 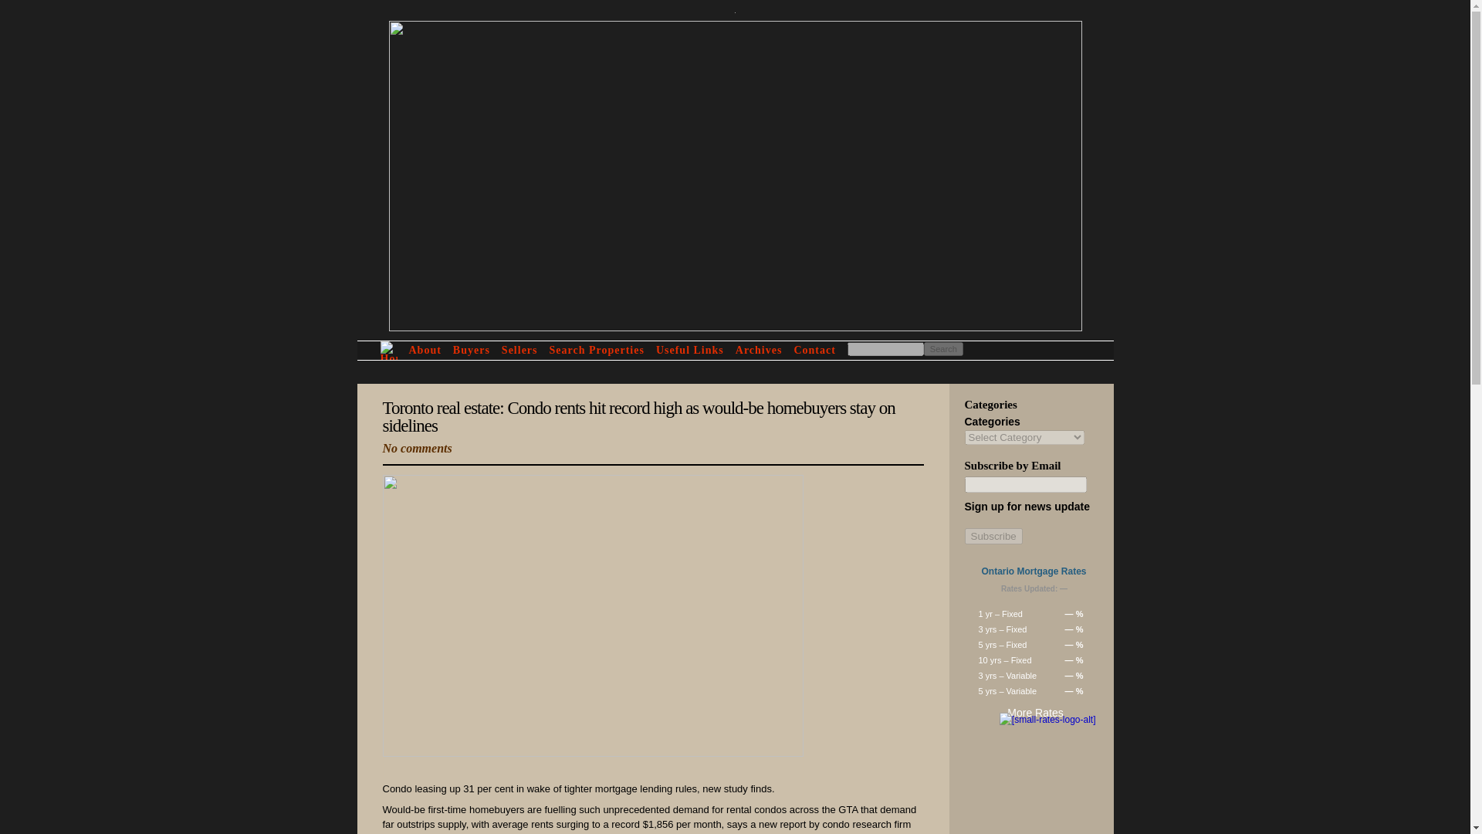 I want to click on Buyers, so click(x=472, y=351).